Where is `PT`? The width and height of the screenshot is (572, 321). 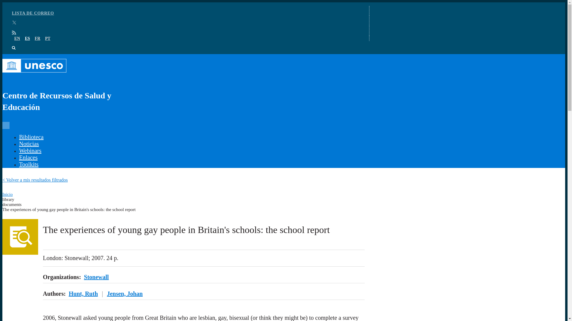 PT is located at coordinates (48, 39).